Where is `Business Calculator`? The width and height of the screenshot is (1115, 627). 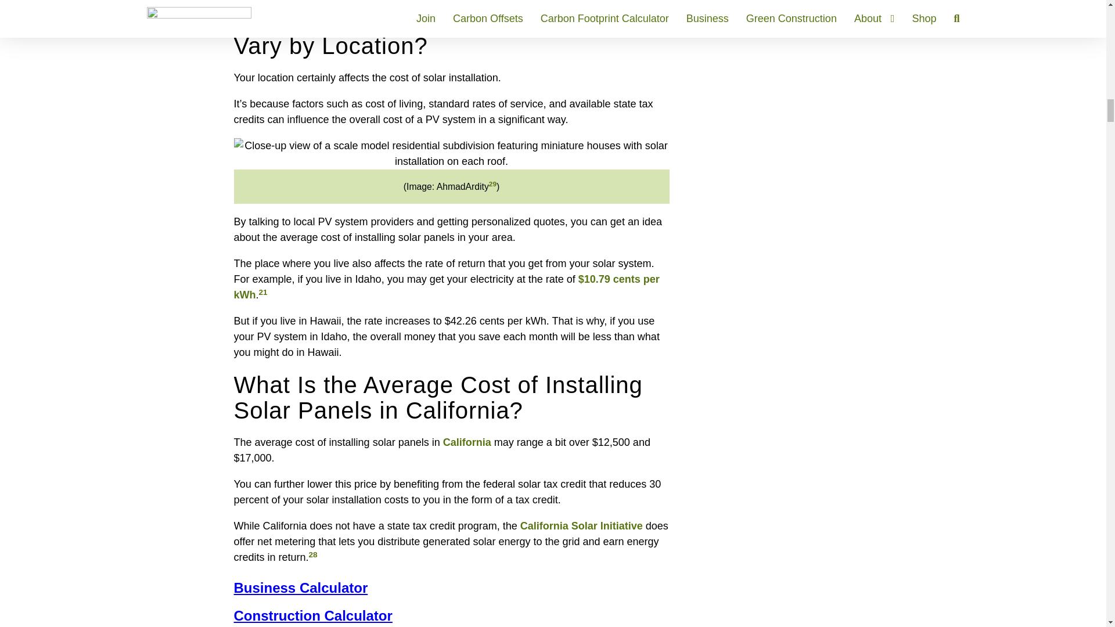 Business Calculator is located at coordinates (451, 588).